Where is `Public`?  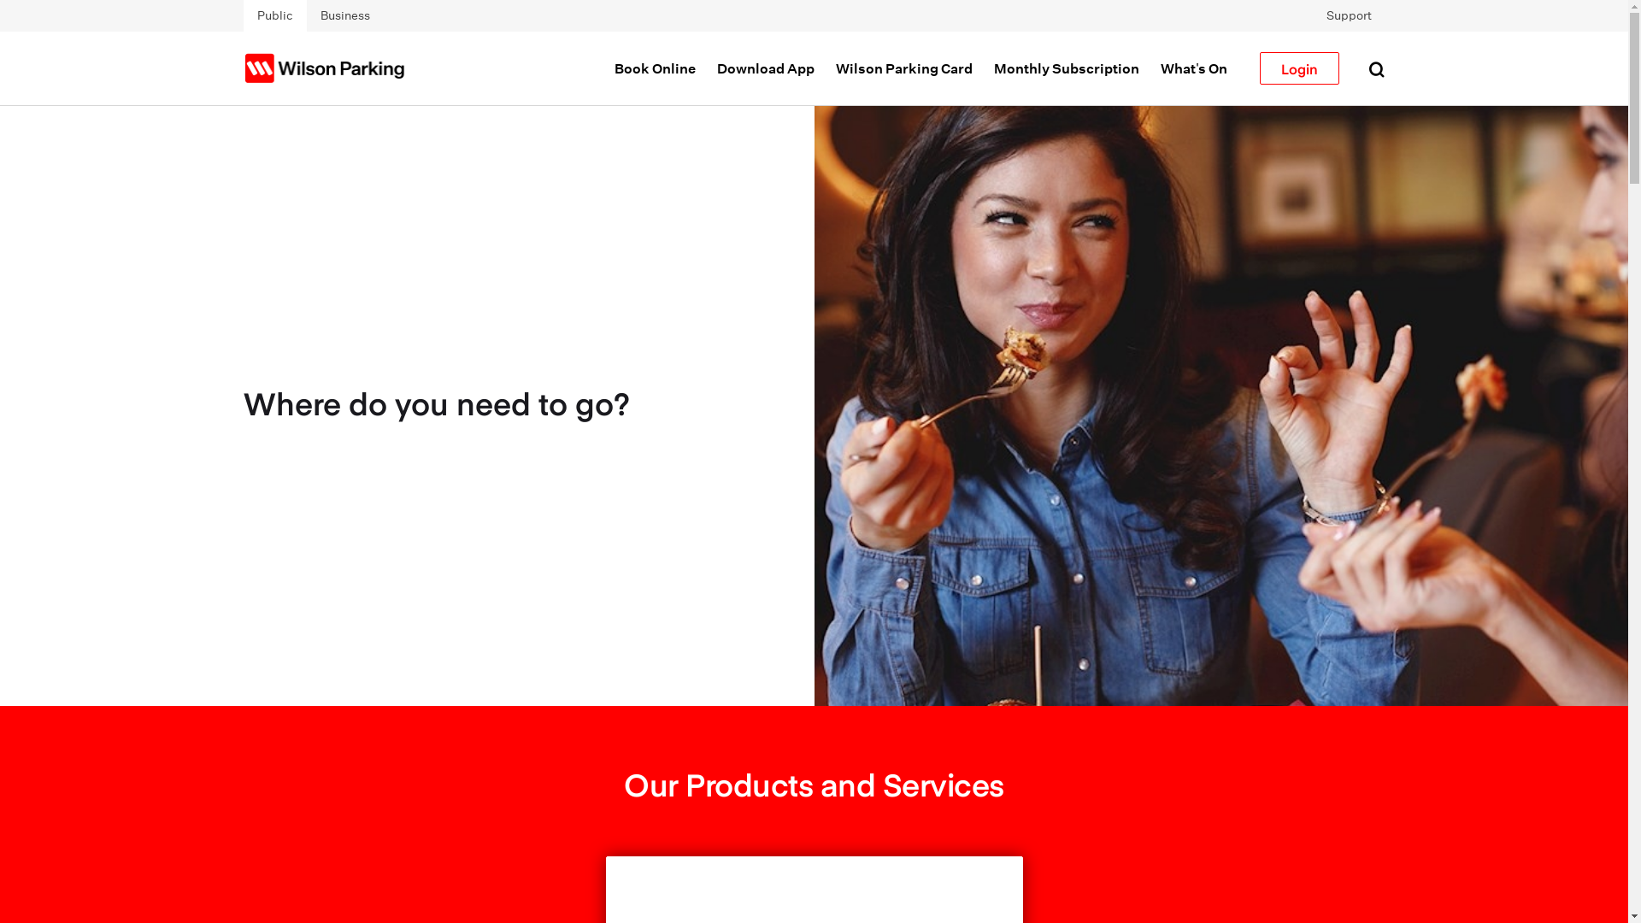 Public is located at coordinates (274, 15).